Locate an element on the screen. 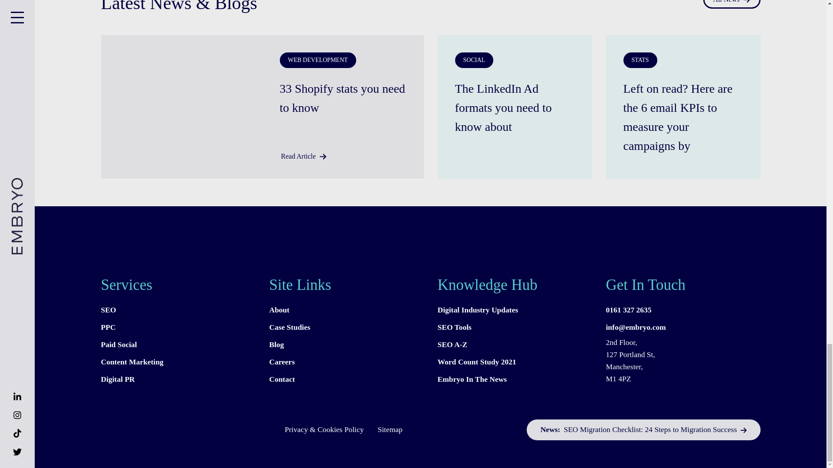 Image resolution: width=833 pixels, height=468 pixels. Read article is located at coordinates (683, 116).